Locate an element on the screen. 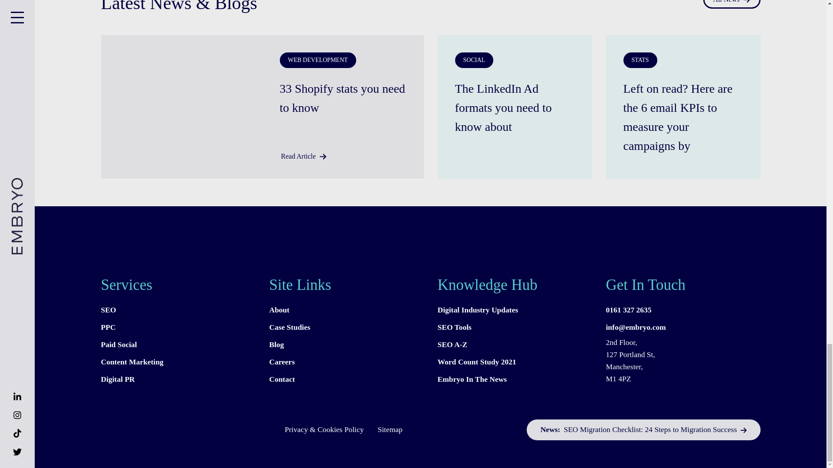 Image resolution: width=833 pixels, height=468 pixels. Read article is located at coordinates (683, 116).